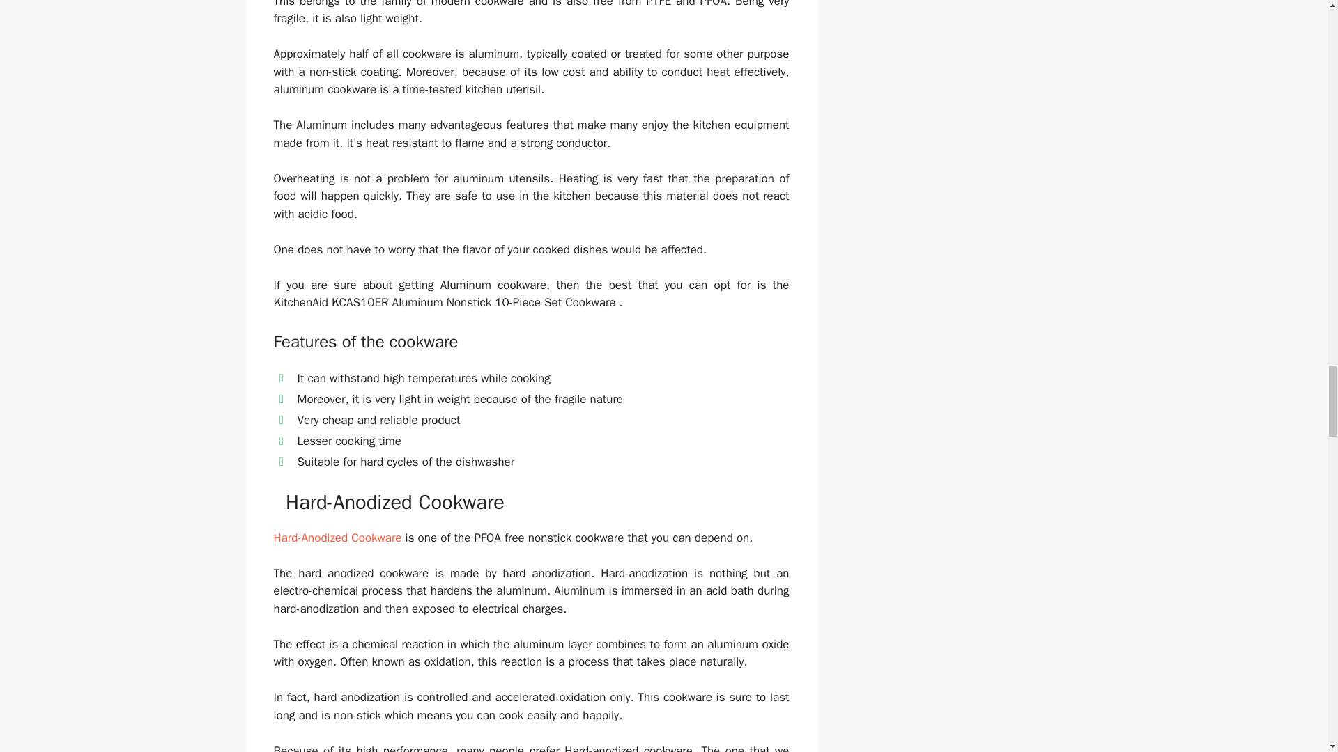 This screenshot has height=752, width=1338. Describe the element at coordinates (337, 538) in the screenshot. I see `Hard-Anodized Cookware` at that location.